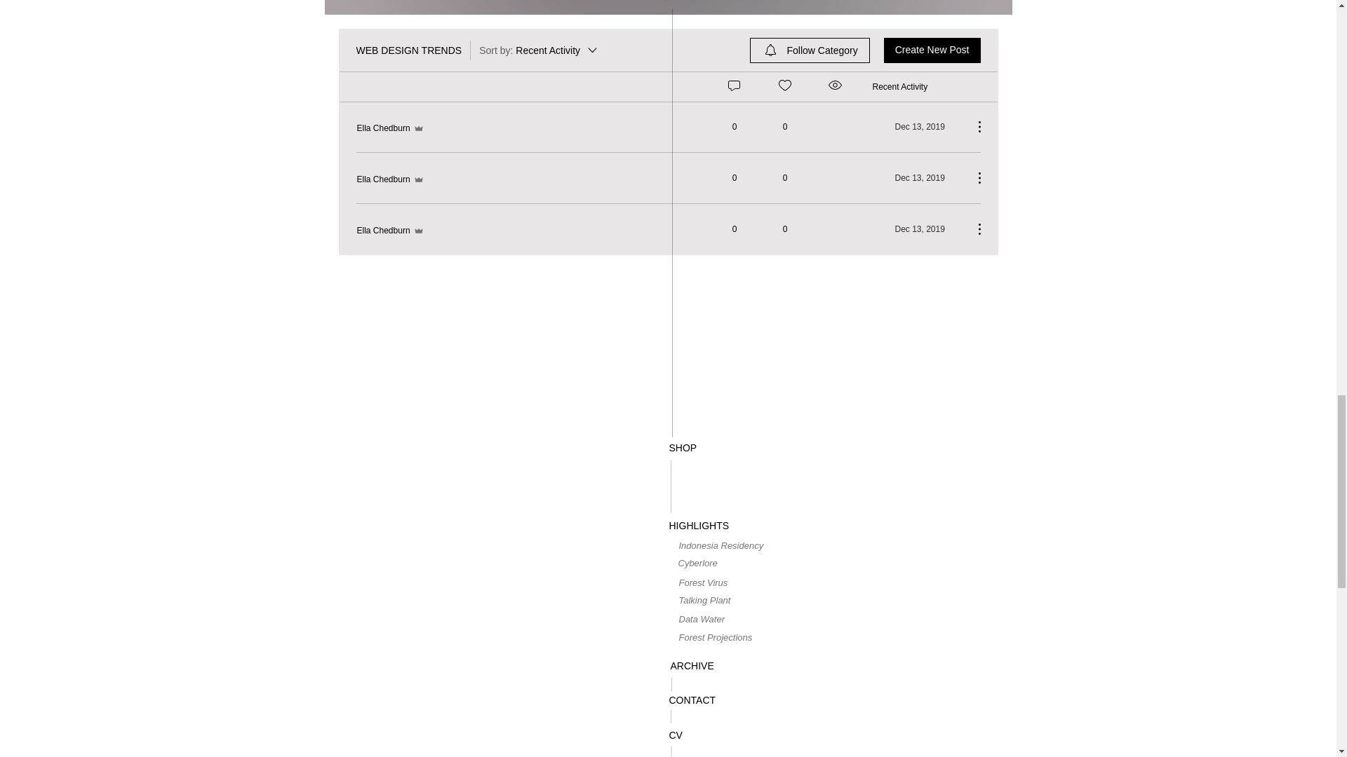 The image size is (1347, 757). What do you see at coordinates (693, 701) in the screenshot?
I see `CONTACT` at bounding box center [693, 701].